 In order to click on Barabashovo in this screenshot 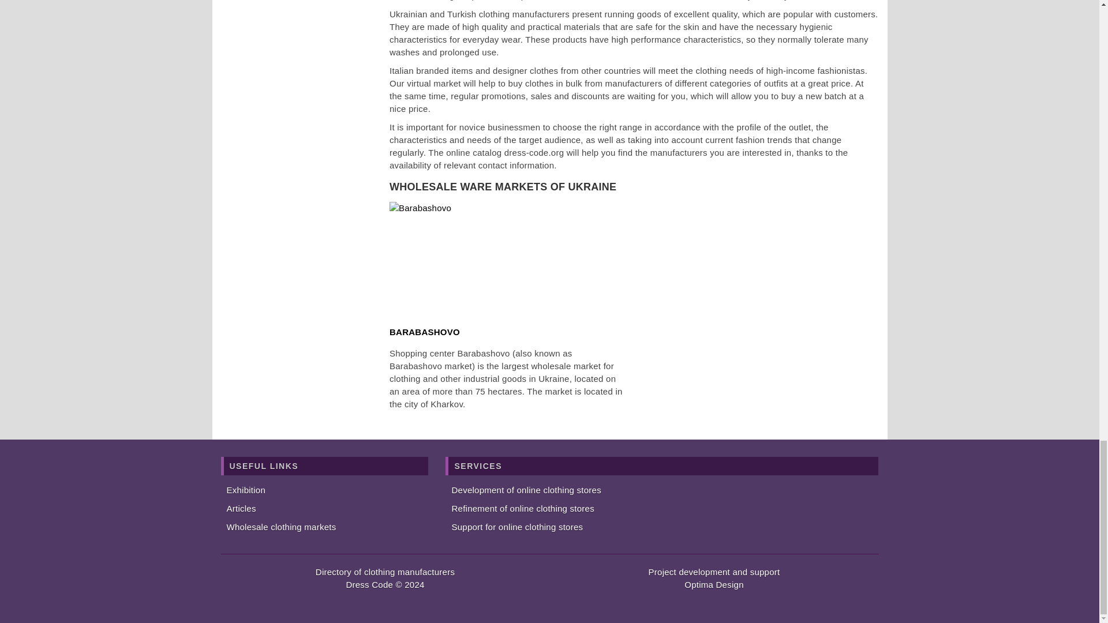, I will do `click(505, 259)`.